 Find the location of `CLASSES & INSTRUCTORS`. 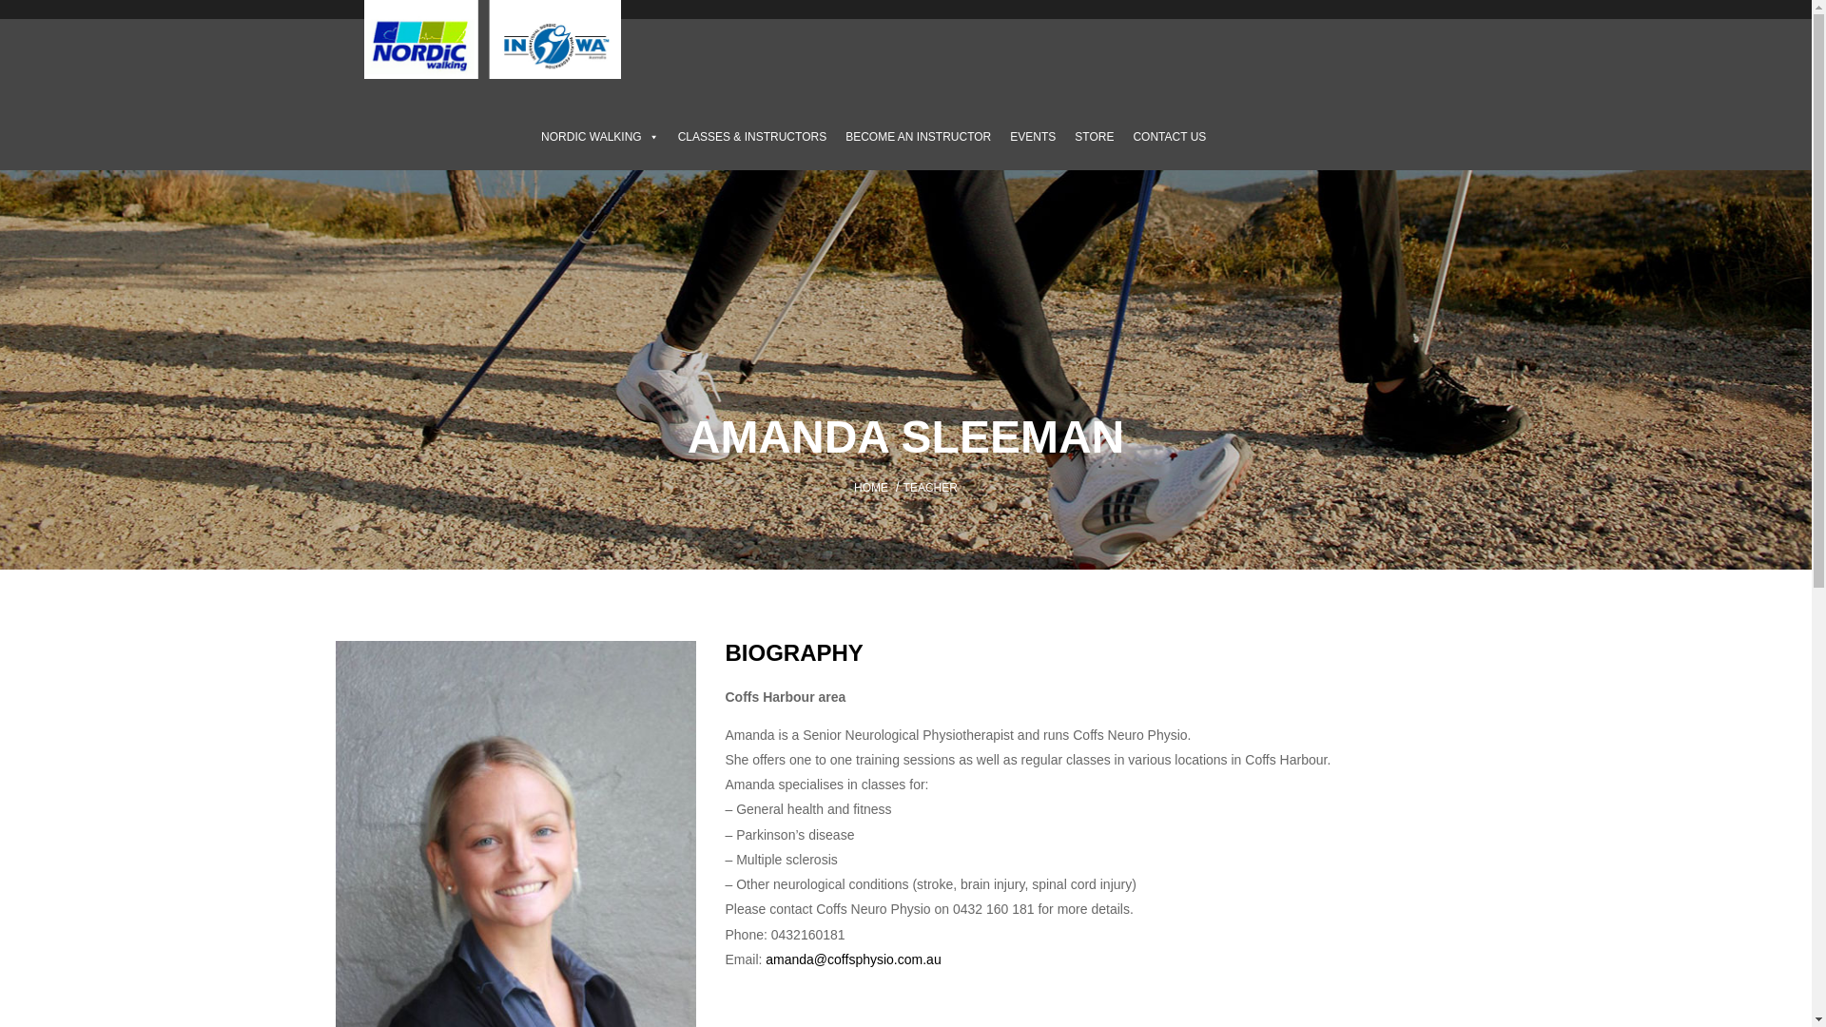

CLASSES & INSTRUCTORS is located at coordinates (752, 137).